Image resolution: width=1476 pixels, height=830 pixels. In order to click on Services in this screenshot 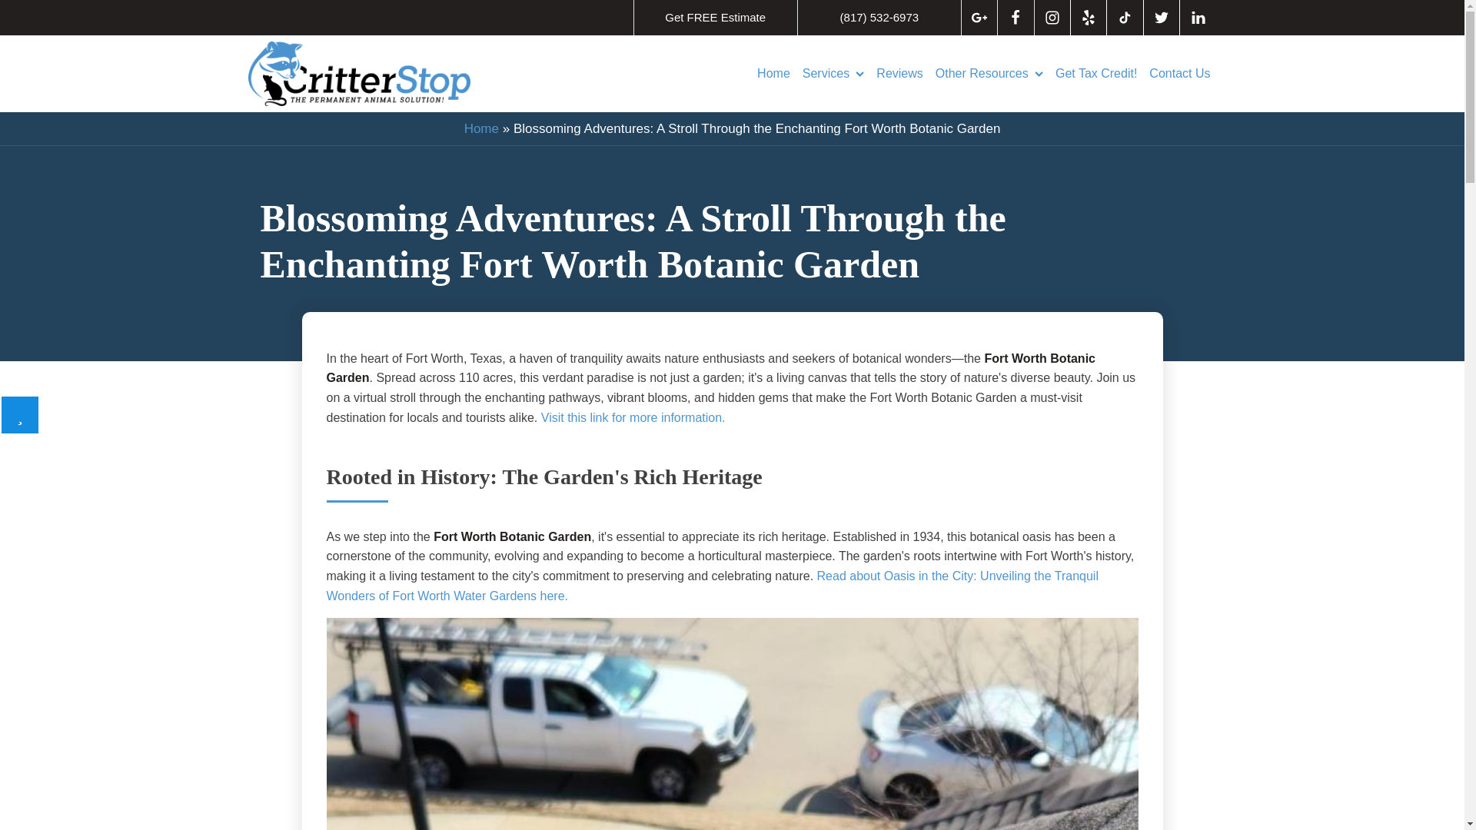, I will do `click(833, 74)`.